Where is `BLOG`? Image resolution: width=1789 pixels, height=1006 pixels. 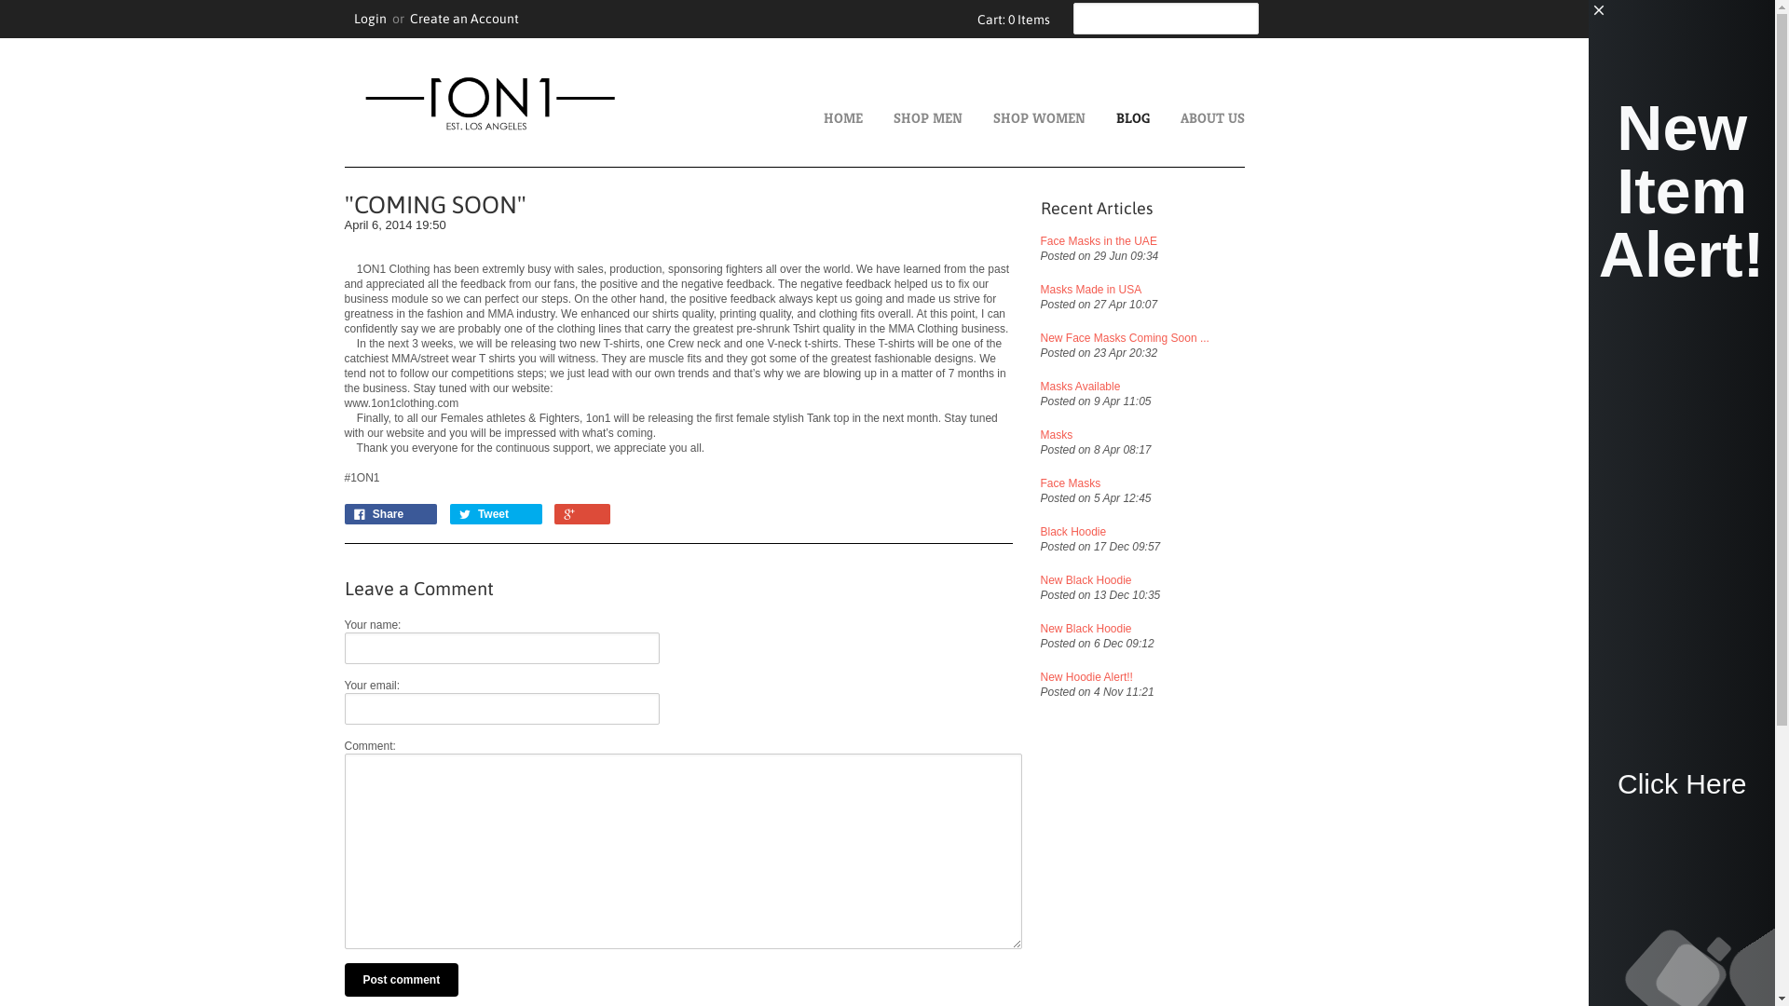
BLOG is located at coordinates (1212, 118).